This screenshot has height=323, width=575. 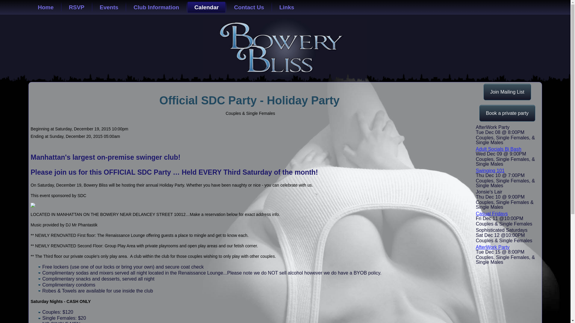 What do you see at coordinates (507, 113) in the screenshot?
I see `Book a private party` at bounding box center [507, 113].